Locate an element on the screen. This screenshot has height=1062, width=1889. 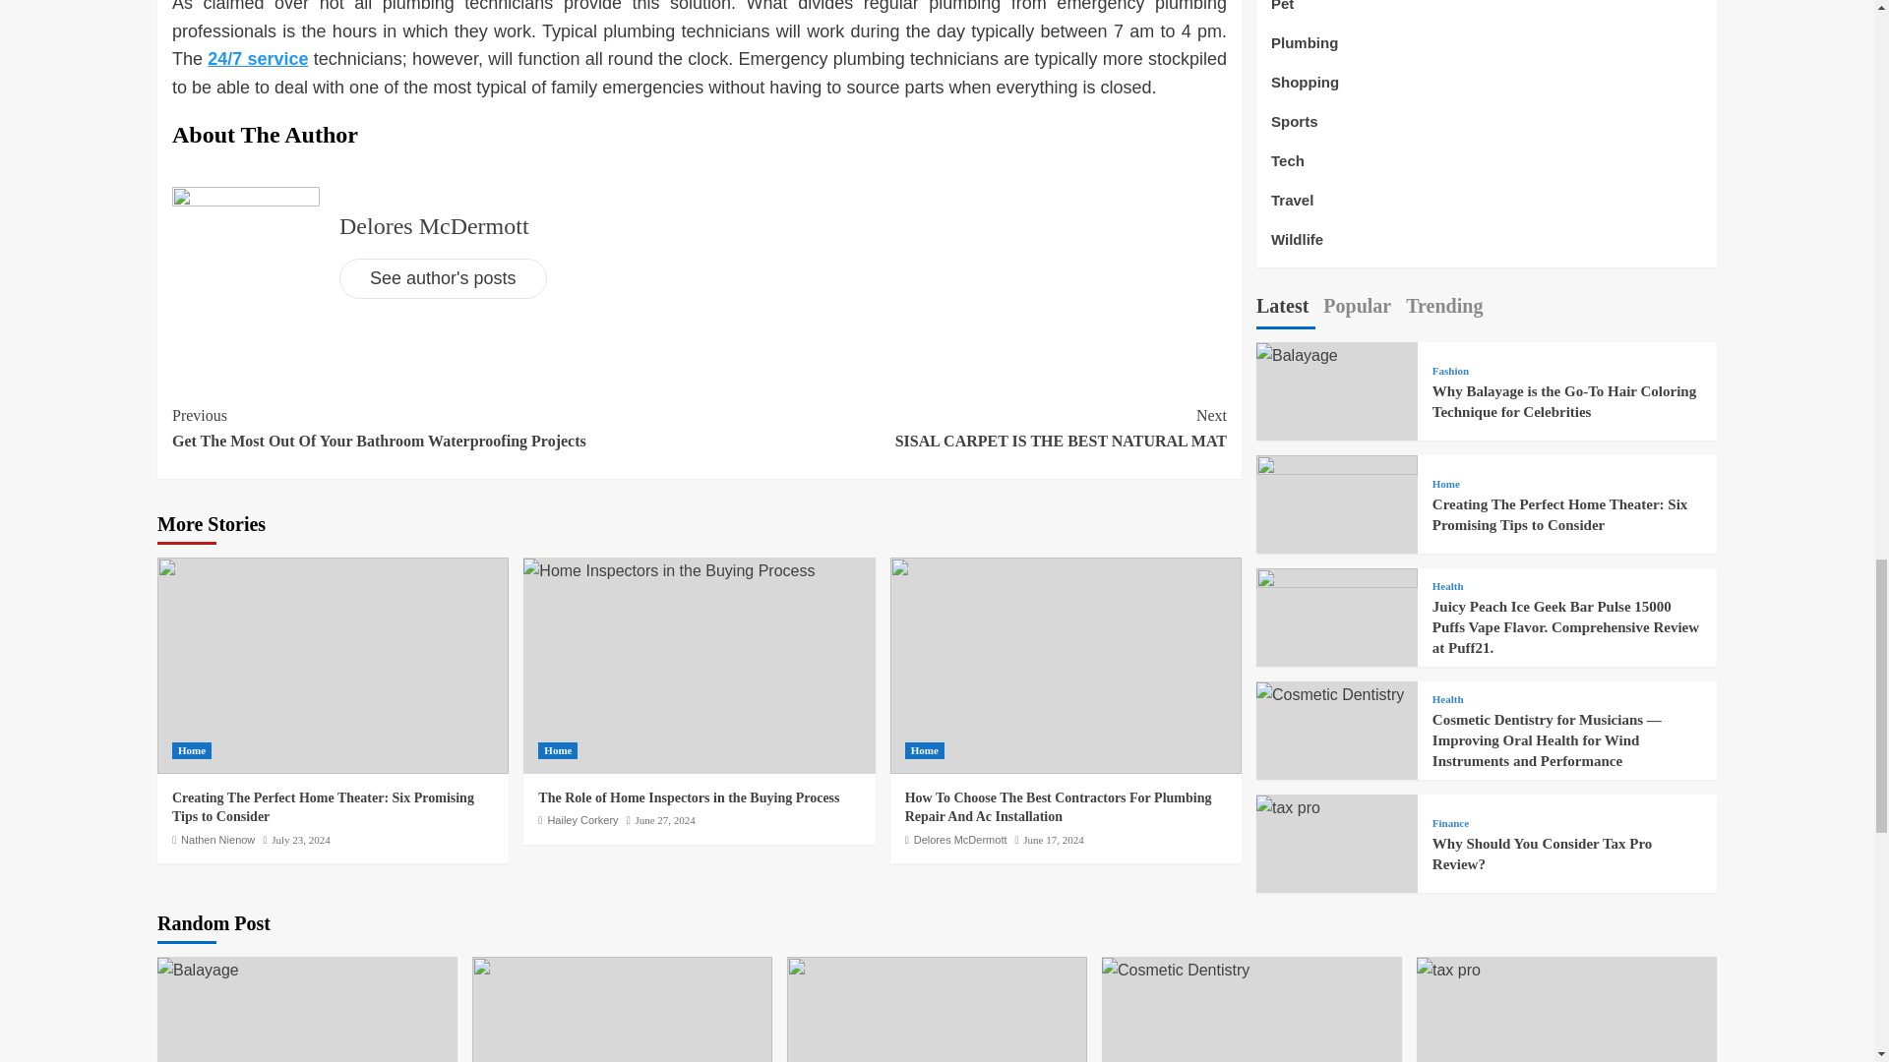
Hailey Corkery is located at coordinates (434, 226).